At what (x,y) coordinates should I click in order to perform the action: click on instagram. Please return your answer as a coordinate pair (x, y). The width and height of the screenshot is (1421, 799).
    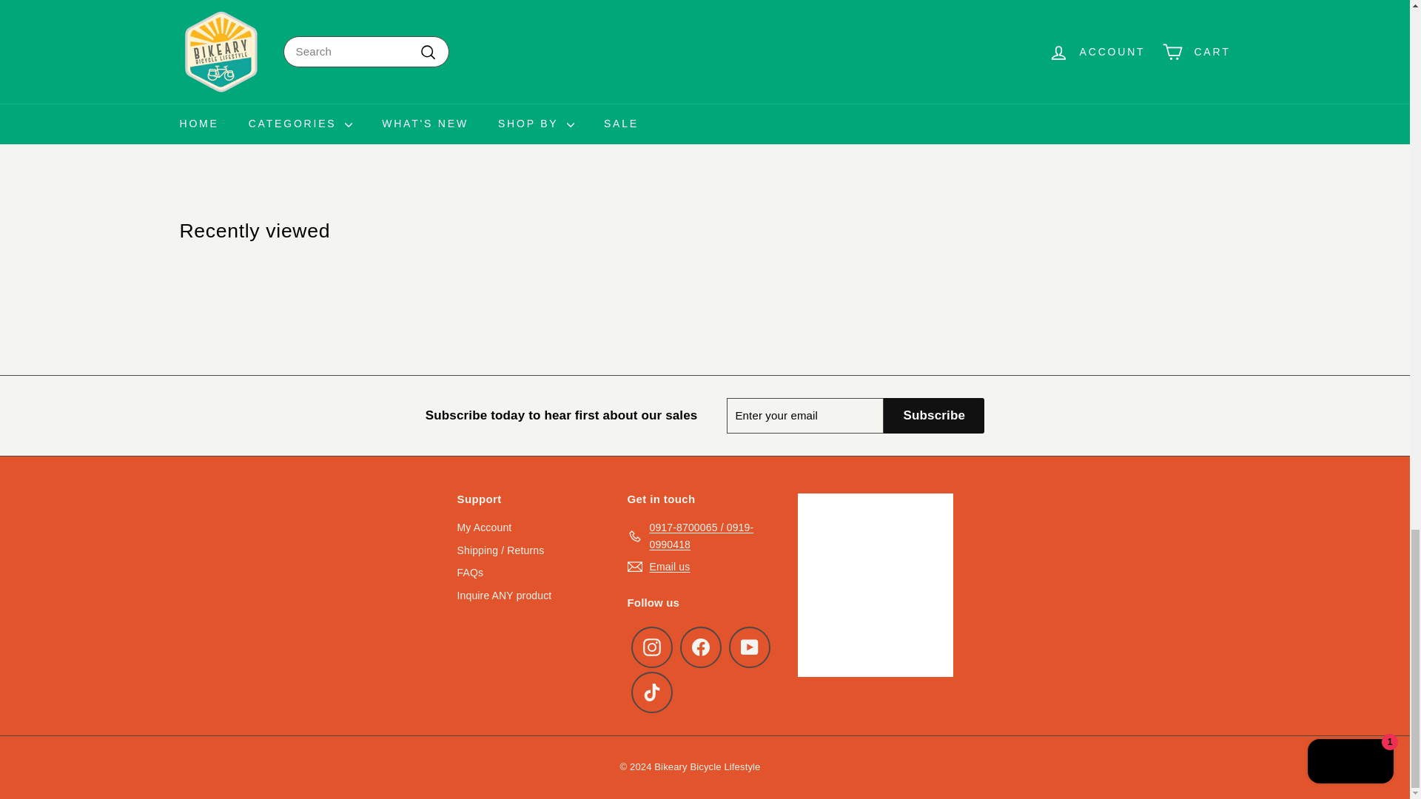
    Looking at the image, I should click on (651, 647).